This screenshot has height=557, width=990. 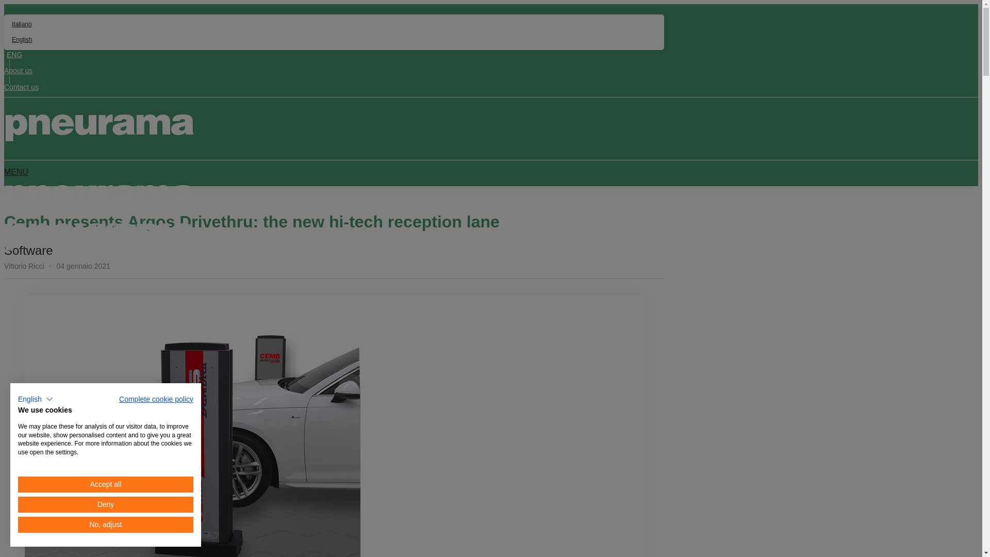 I want to click on Pneurama, so click(x=99, y=128).